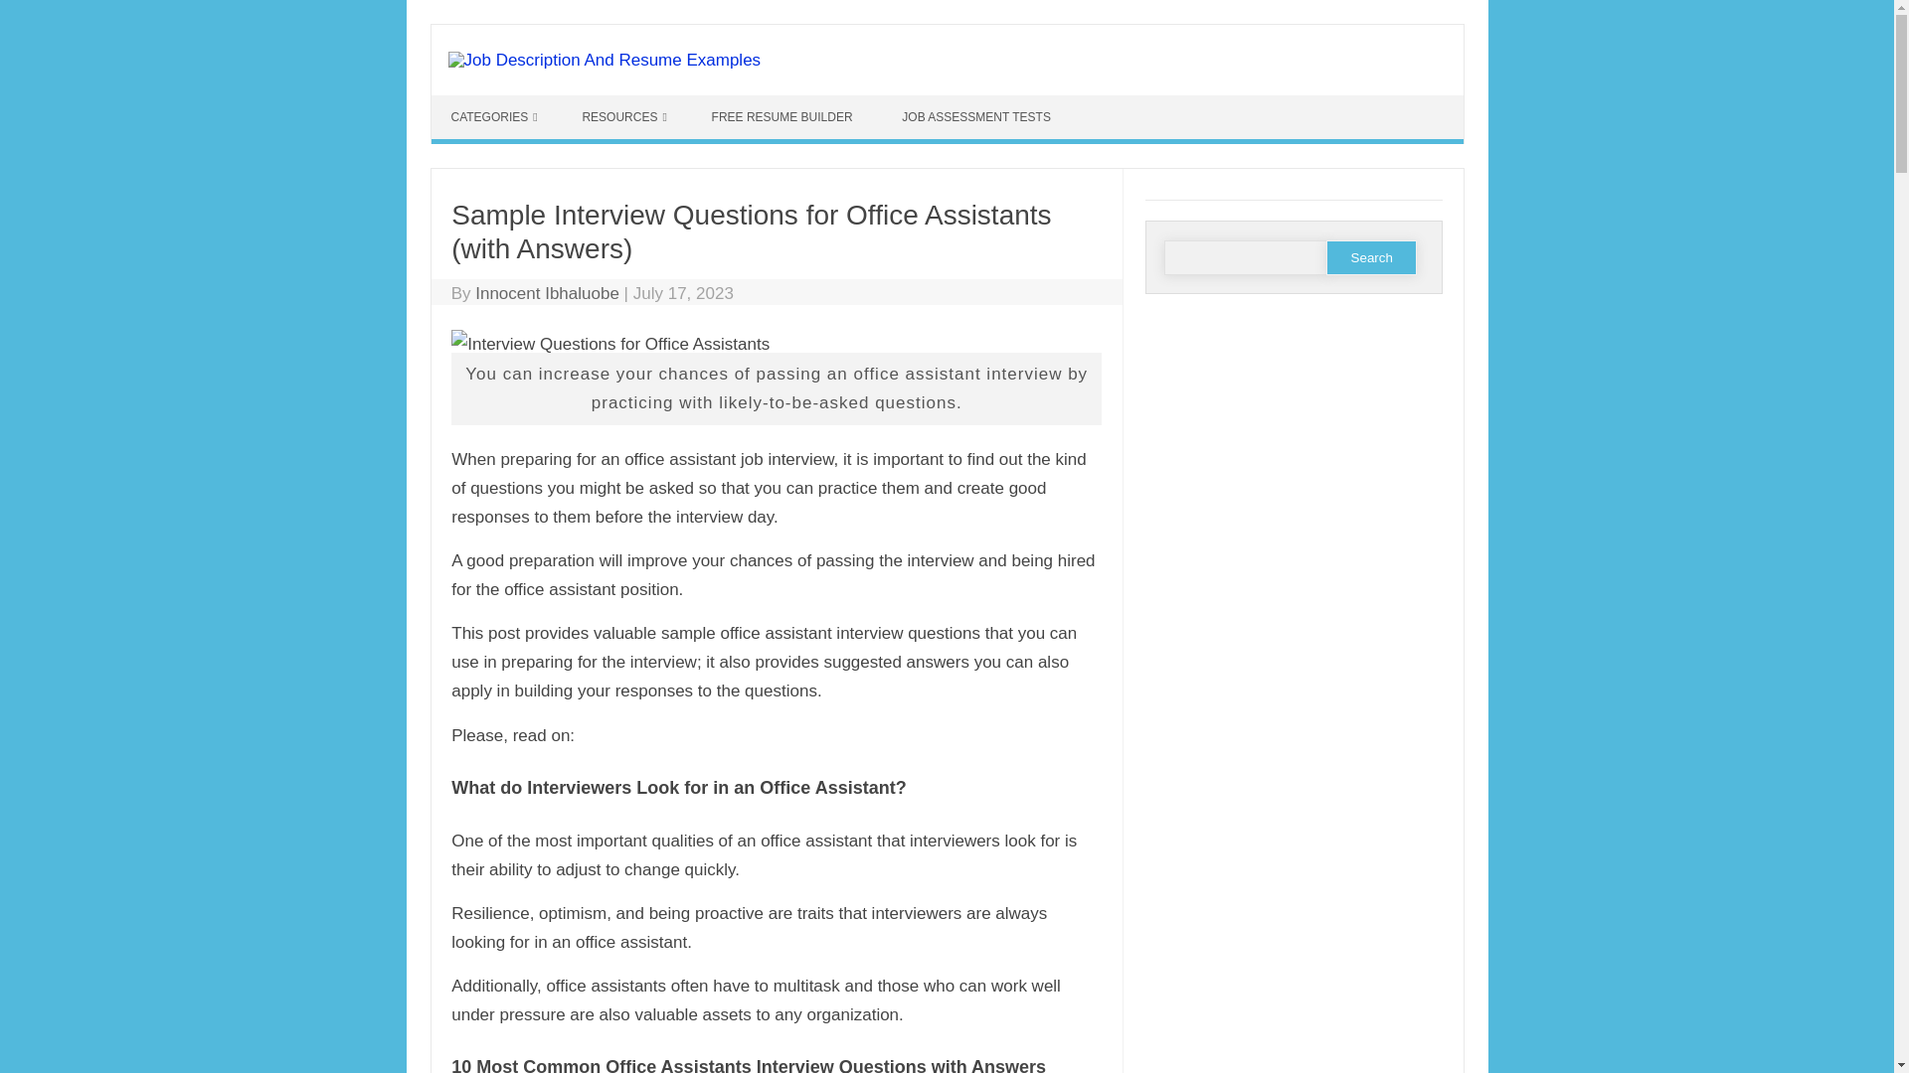 The width and height of the screenshot is (1909, 1073). What do you see at coordinates (547, 293) in the screenshot?
I see `Innocent Ibhaluobe` at bounding box center [547, 293].